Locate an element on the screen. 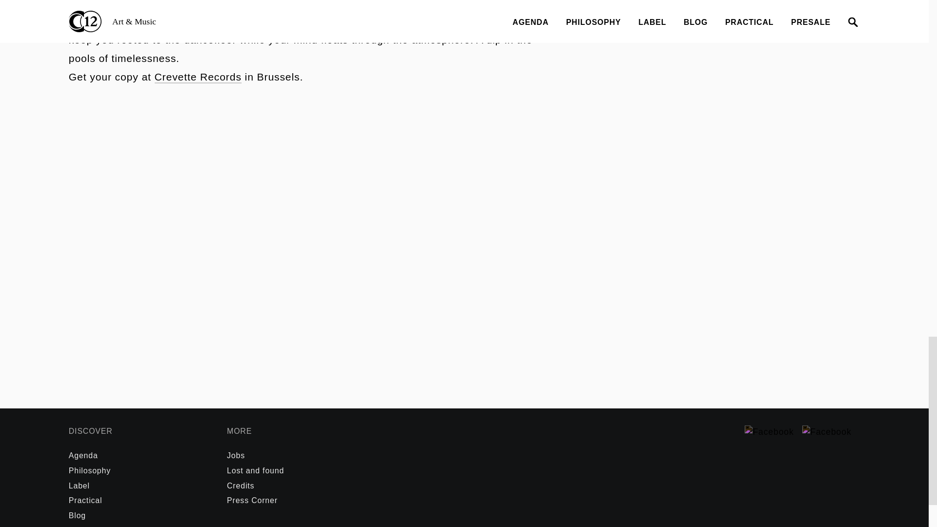 Image resolution: width=937 pixels, height=527 pixels. Credits is located at coordinates (240, 486).